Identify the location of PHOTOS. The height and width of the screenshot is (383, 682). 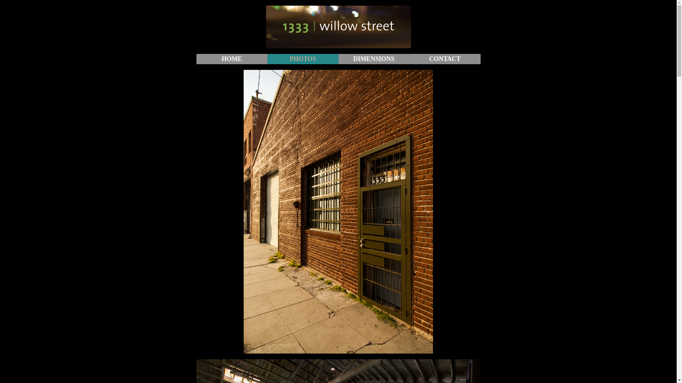
(303, 59).